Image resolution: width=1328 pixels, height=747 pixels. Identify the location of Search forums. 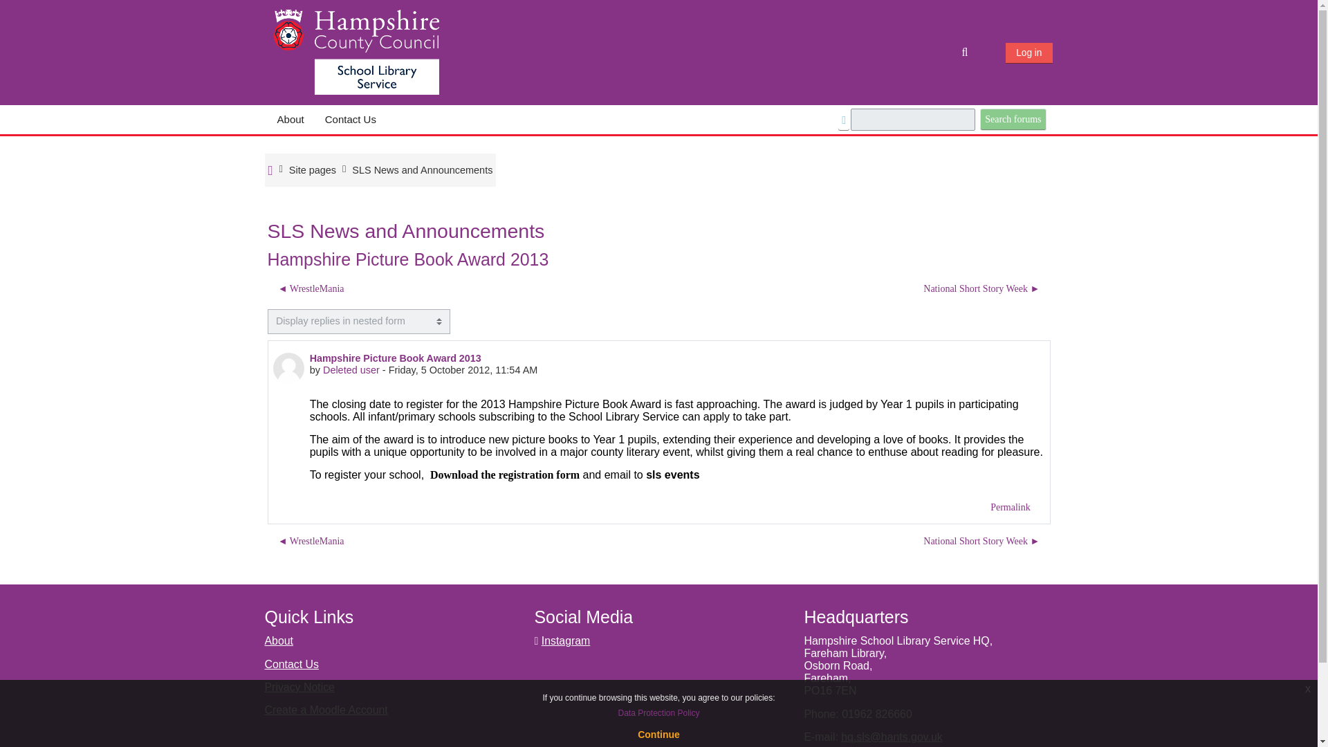
(1013, 119).